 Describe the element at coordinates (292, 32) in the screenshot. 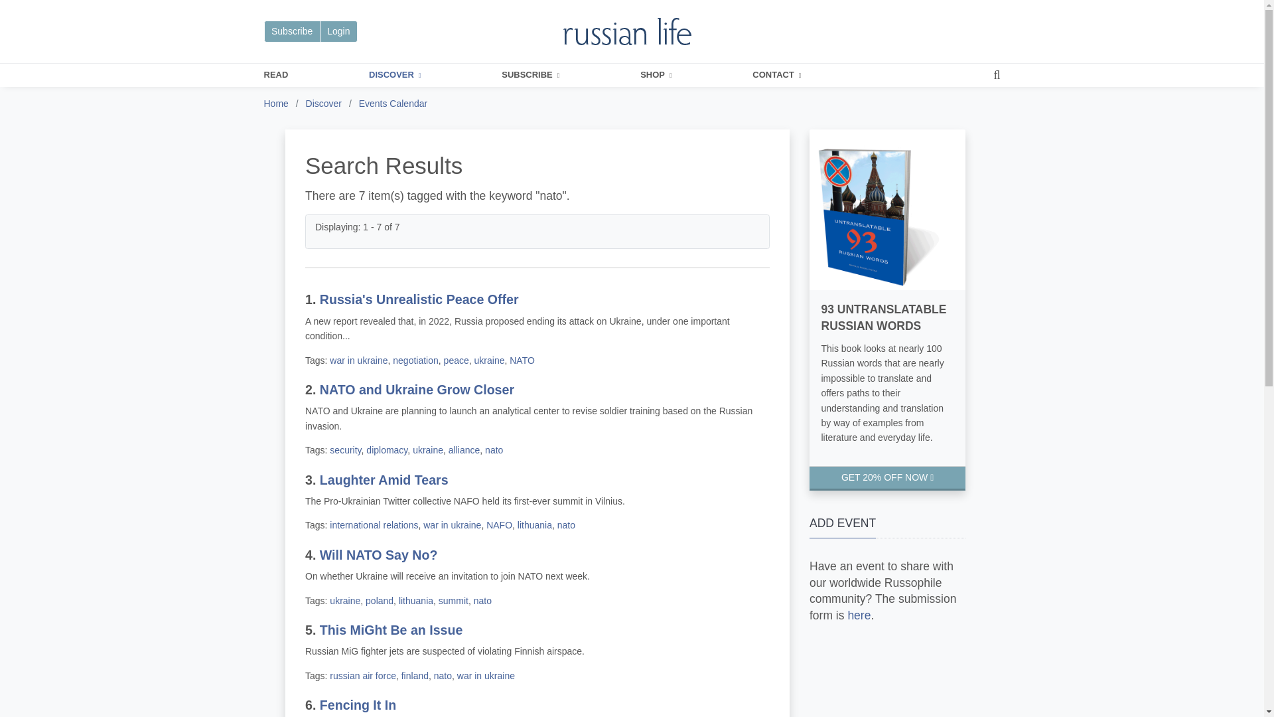

I see `Subscribe` at that location.